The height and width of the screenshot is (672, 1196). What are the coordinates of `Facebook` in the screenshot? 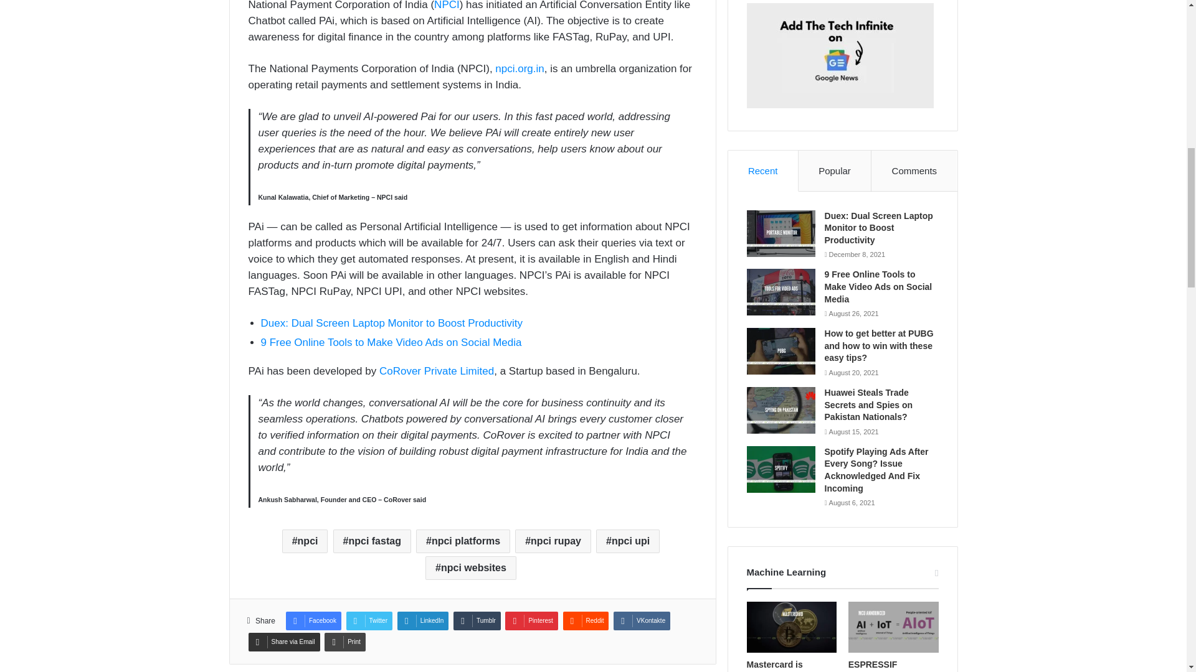 It's located at (313, 621).